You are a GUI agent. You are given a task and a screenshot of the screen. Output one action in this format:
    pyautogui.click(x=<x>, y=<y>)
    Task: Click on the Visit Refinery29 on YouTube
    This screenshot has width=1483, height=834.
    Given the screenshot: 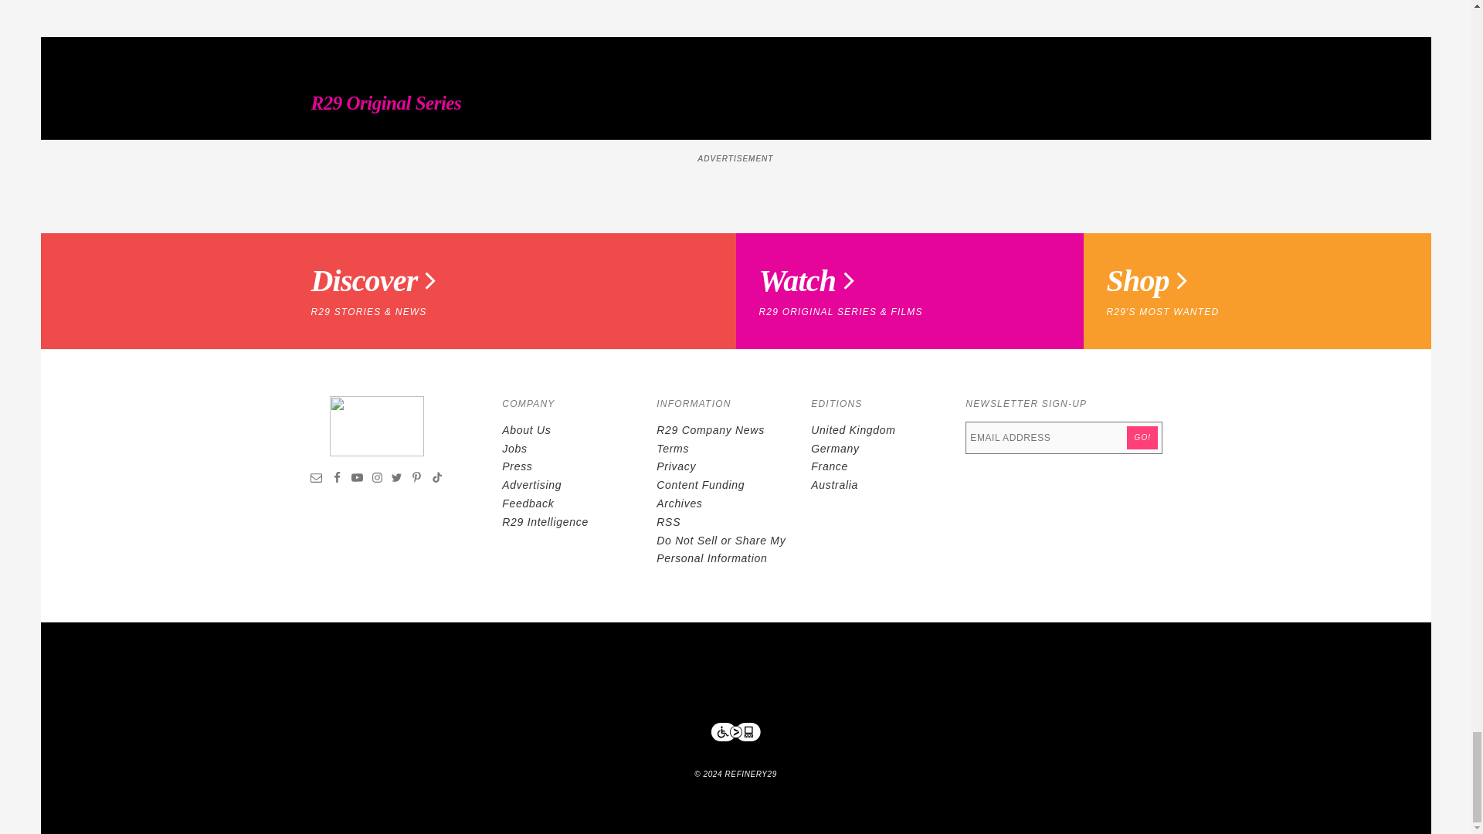 What is the action you would take?
    pyautogui.click(x=357, y=479)
    